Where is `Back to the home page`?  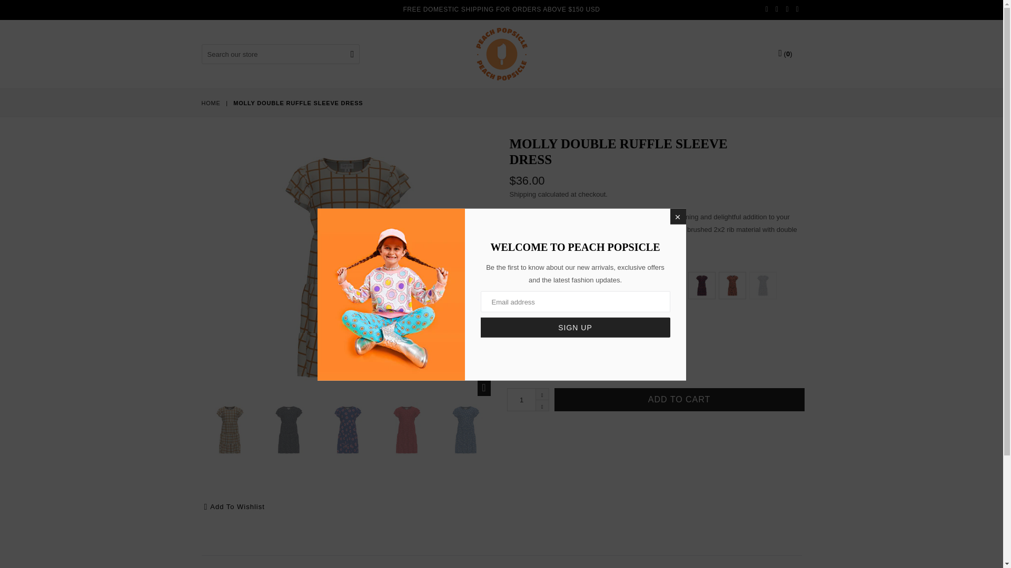
Back to the home page is located at coordinates (211, 103).